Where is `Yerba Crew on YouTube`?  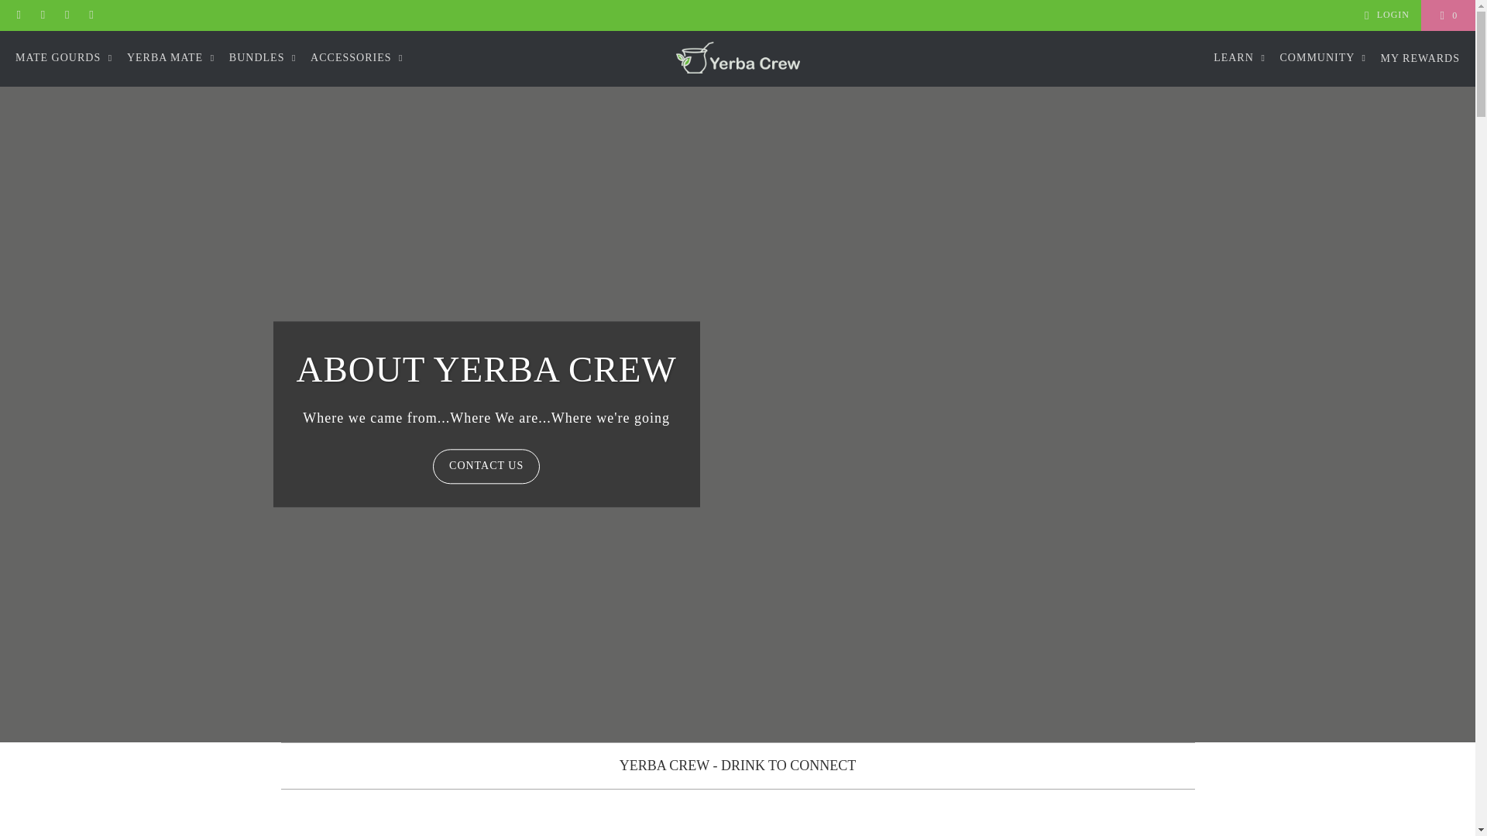 Yerba Crew on YouTube is located at coordinates (91, 15).